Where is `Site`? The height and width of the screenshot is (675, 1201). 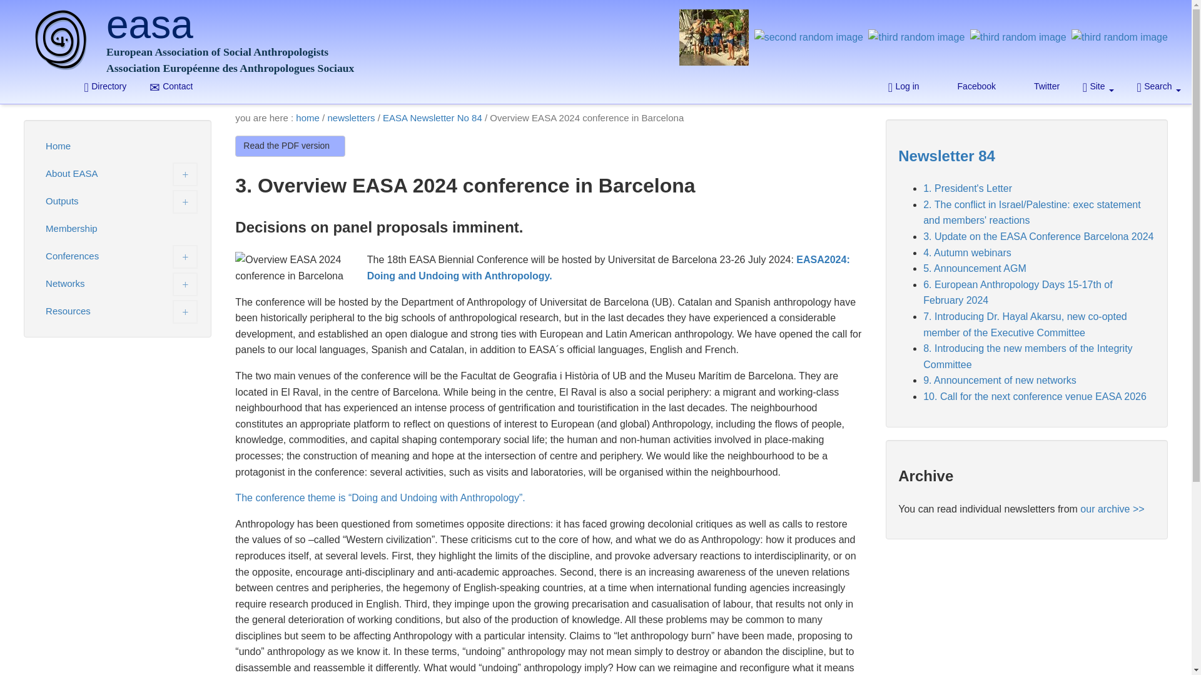
Site is located at coordinates (808, 42).